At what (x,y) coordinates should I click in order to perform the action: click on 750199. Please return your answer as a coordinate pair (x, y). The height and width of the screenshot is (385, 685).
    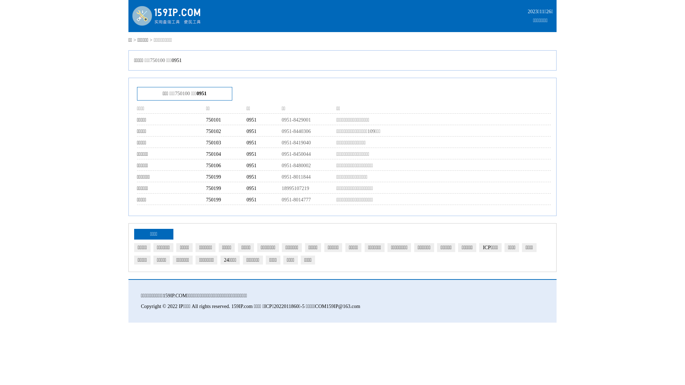
    Looking at the image, I should click on (214, 177).